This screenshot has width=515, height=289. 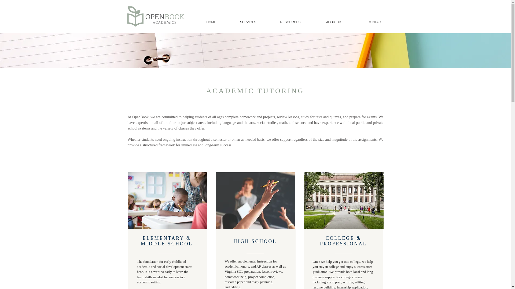 What do you see at coordinates (240, 22) in the screenshot?
I see `SERVICES` at bounding box center [240, 22].